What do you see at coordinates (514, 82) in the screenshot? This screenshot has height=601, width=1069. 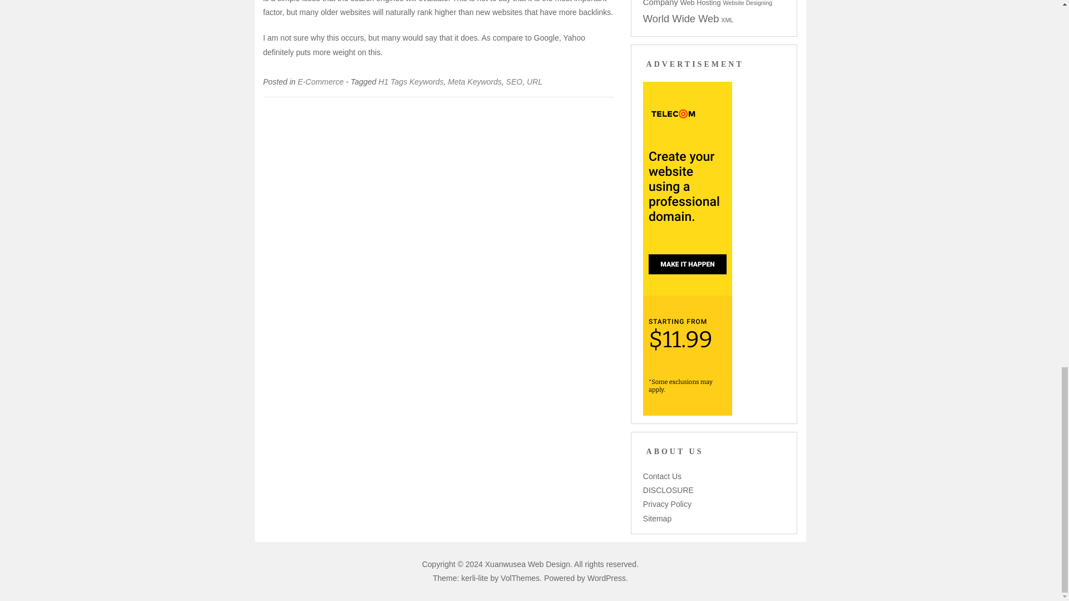 I see `SEO` at bounding box center [514, 82].